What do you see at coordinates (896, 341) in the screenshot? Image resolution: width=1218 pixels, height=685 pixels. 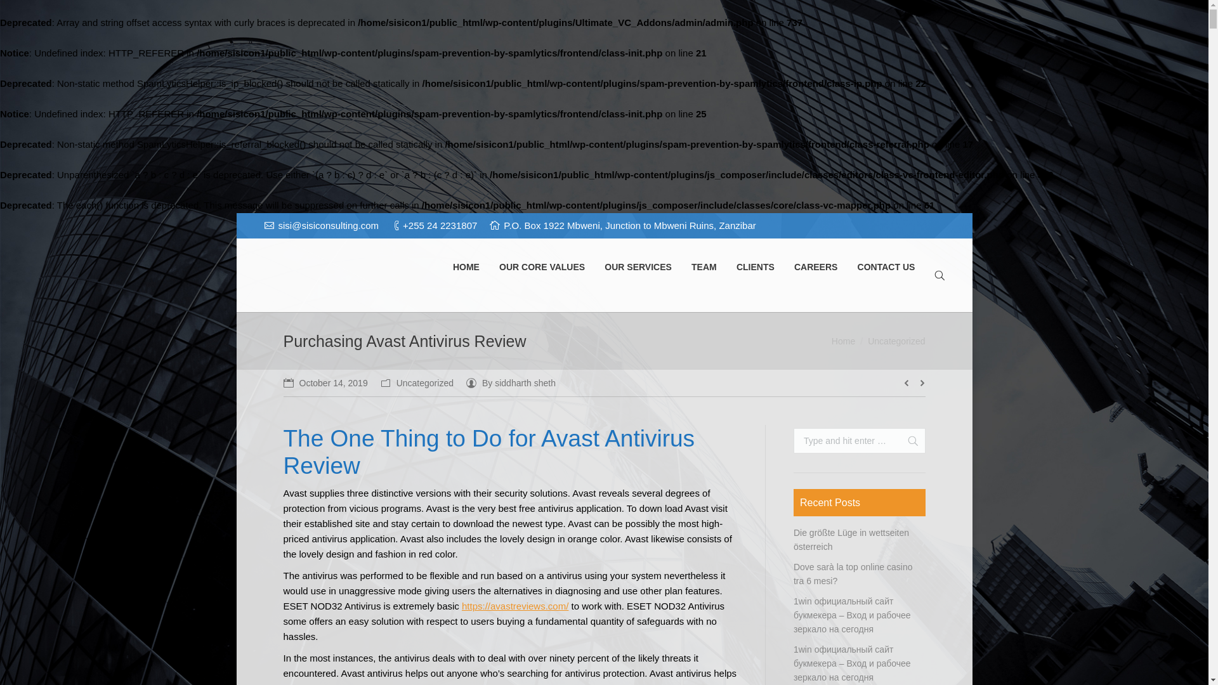 I see `Uncategorized` at bounding box center [896, 341].